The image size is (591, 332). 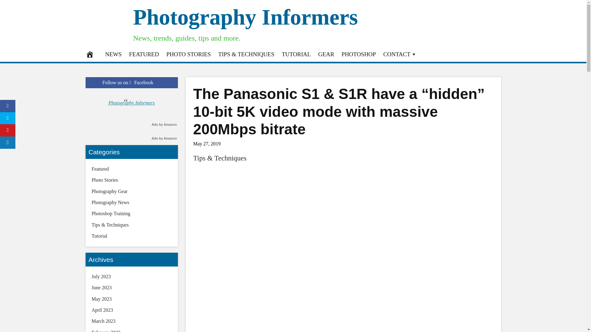 What do you see at coordinates (113, 54) in the screenshot?
I see `NEWS` at bounding box center [113, 54].